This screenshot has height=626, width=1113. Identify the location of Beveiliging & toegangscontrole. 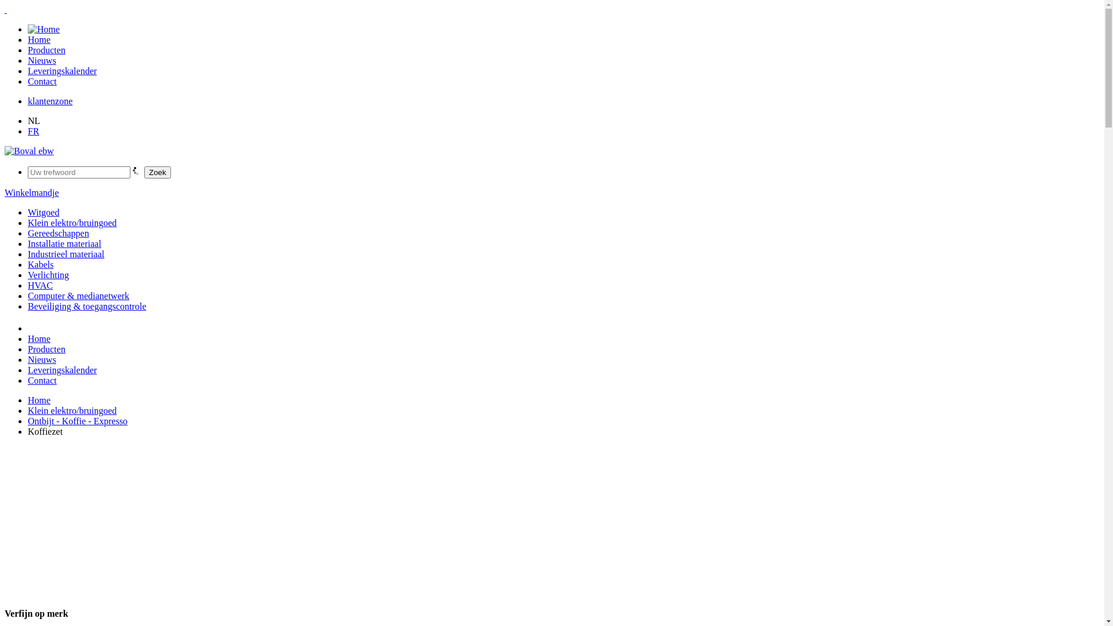
(87, 306).